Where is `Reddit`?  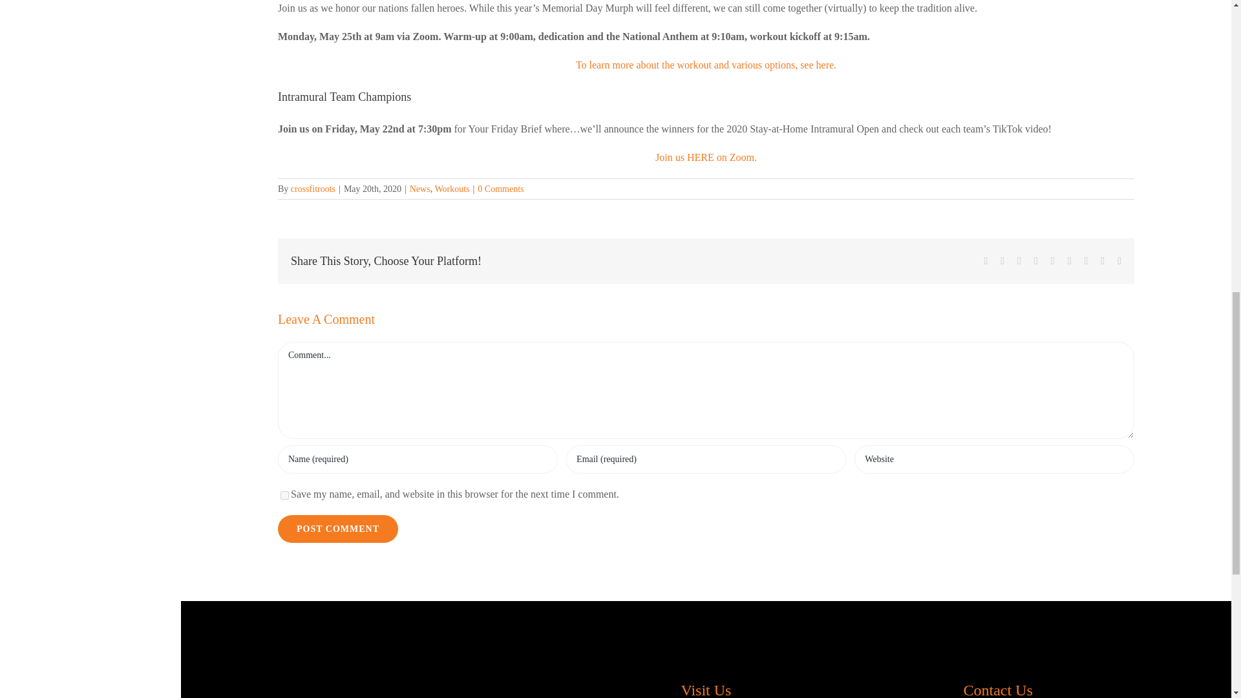
Reddit is located at coordinates (1019, 261).